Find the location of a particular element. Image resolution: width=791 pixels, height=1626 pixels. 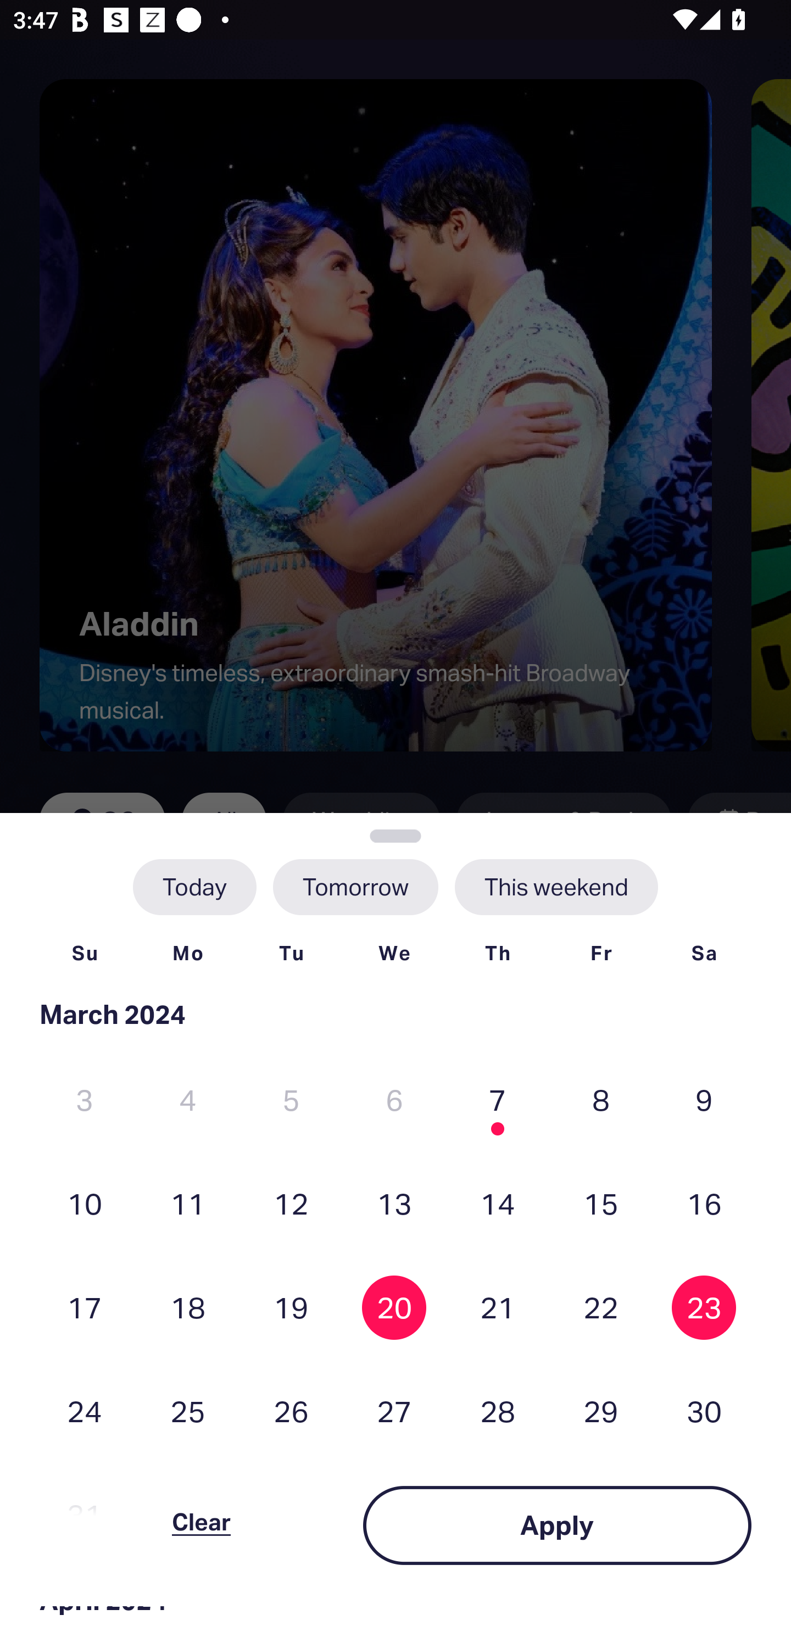

19 is located at coordinates (291, 1307).